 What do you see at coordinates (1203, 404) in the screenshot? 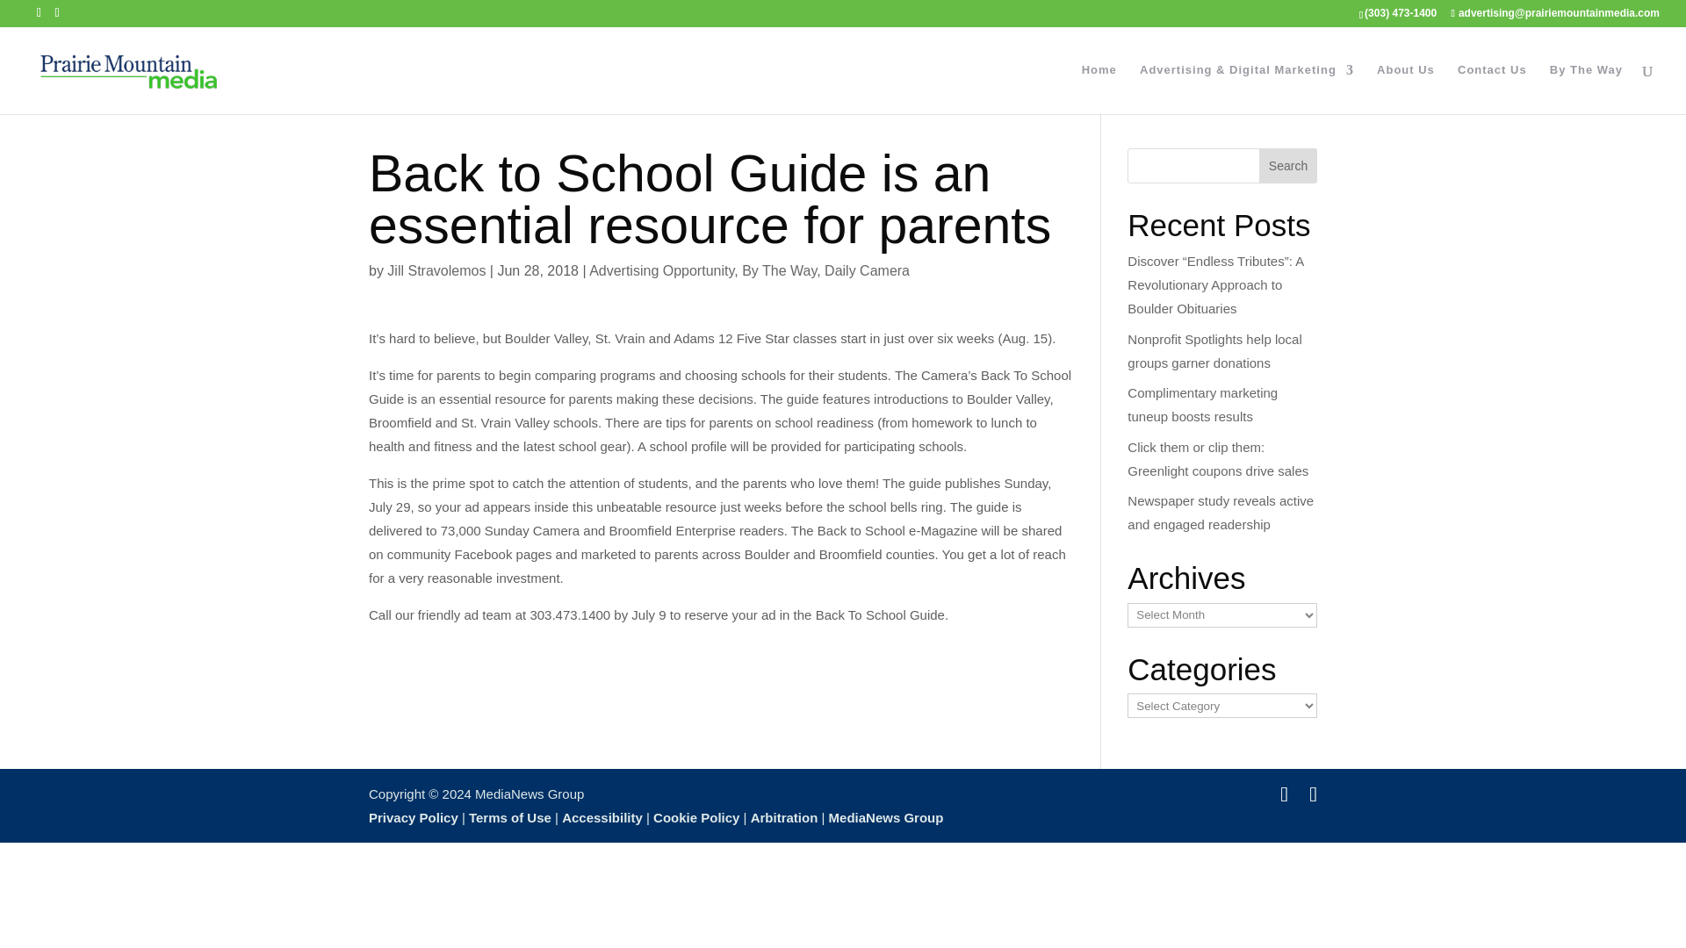
I see `Complimentary marketing tuneup boosts results` at bounding box center [1203, 404].